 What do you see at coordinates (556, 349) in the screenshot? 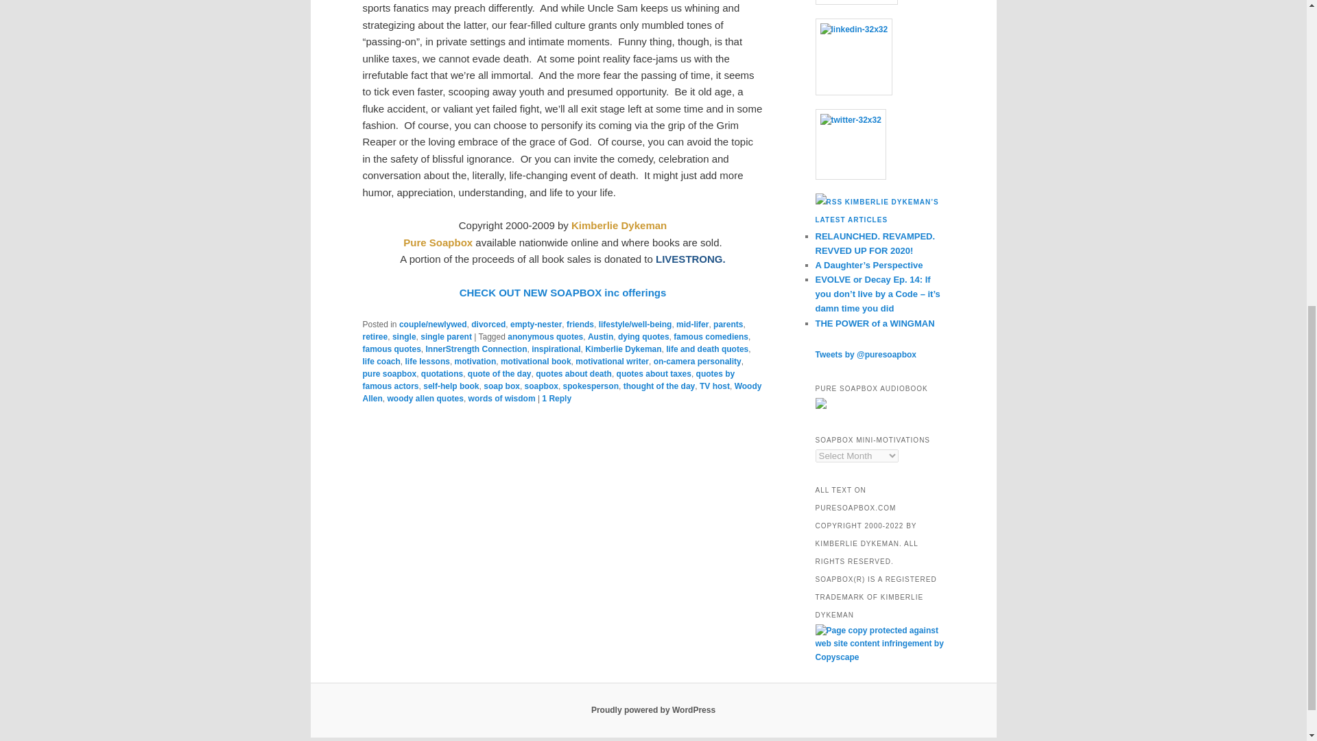
I see `inspirational` at bounding box center [556, 349].